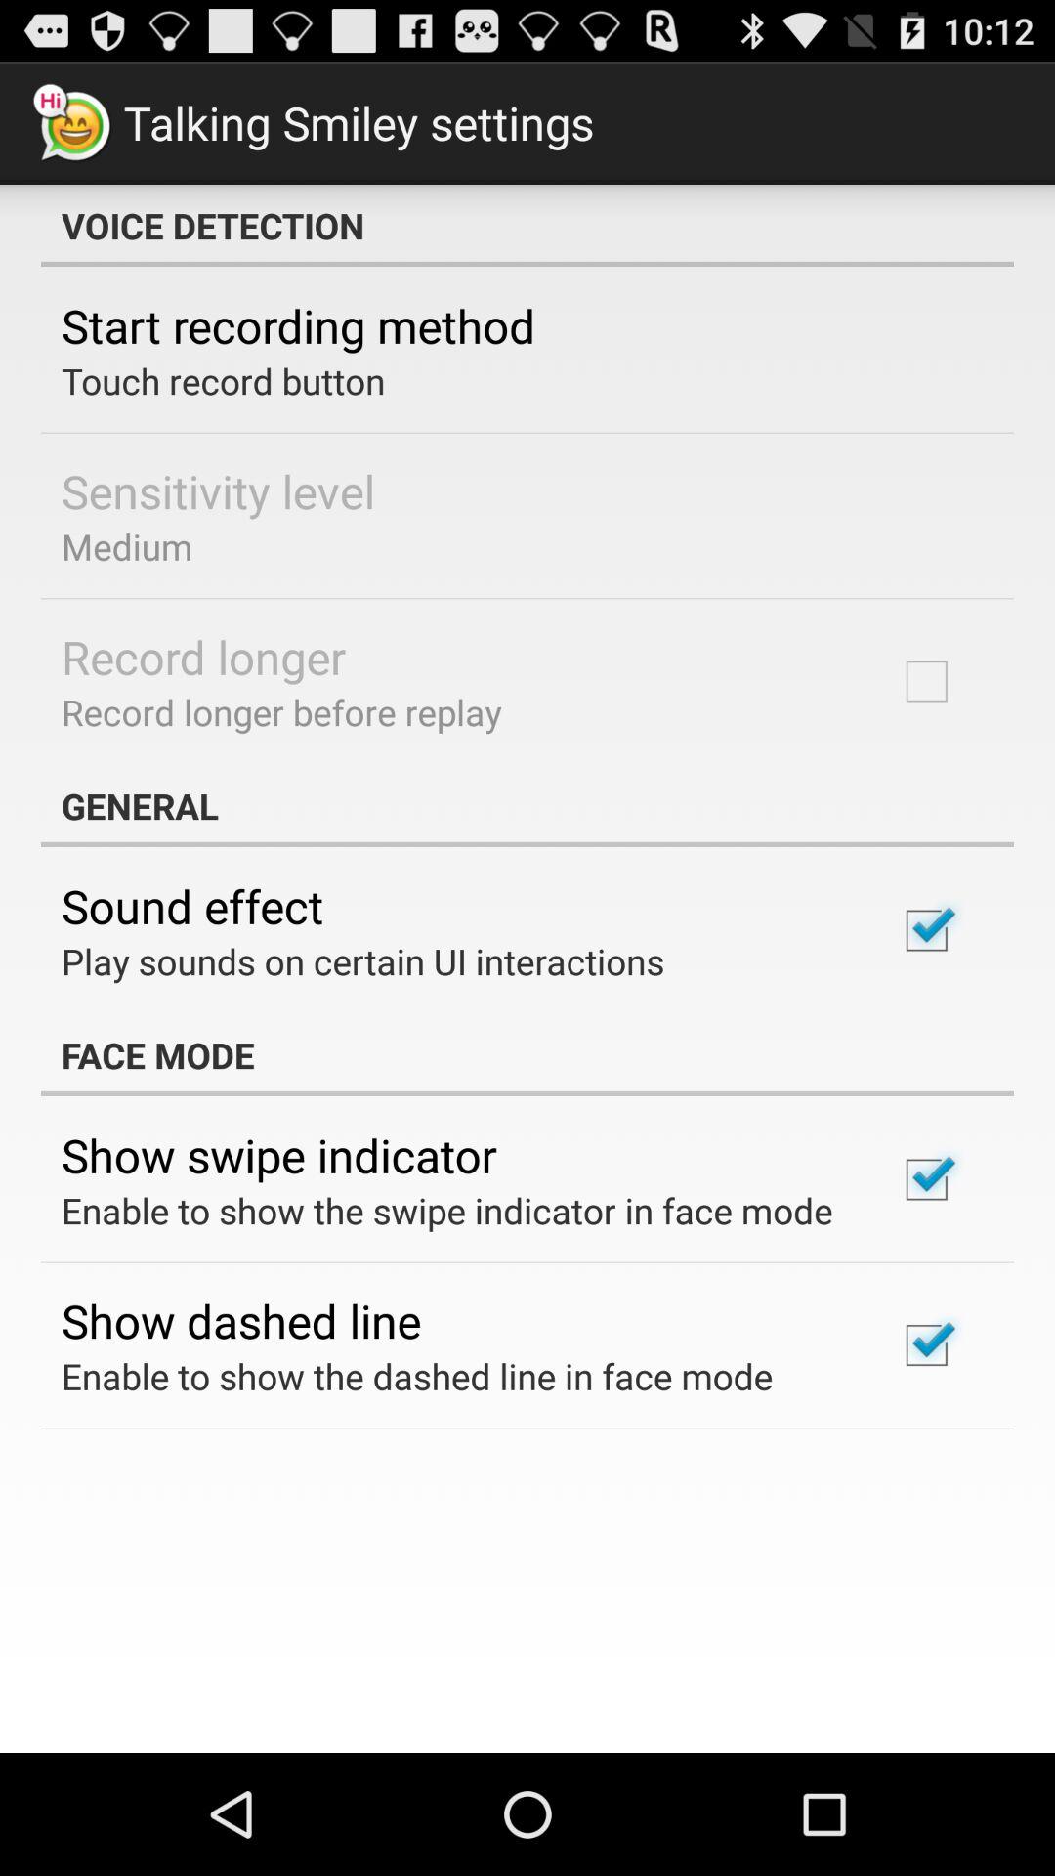 The width and height of the screenshot is (1055, 1876). I want to click on open the item above the record longer, so click(127, 546).